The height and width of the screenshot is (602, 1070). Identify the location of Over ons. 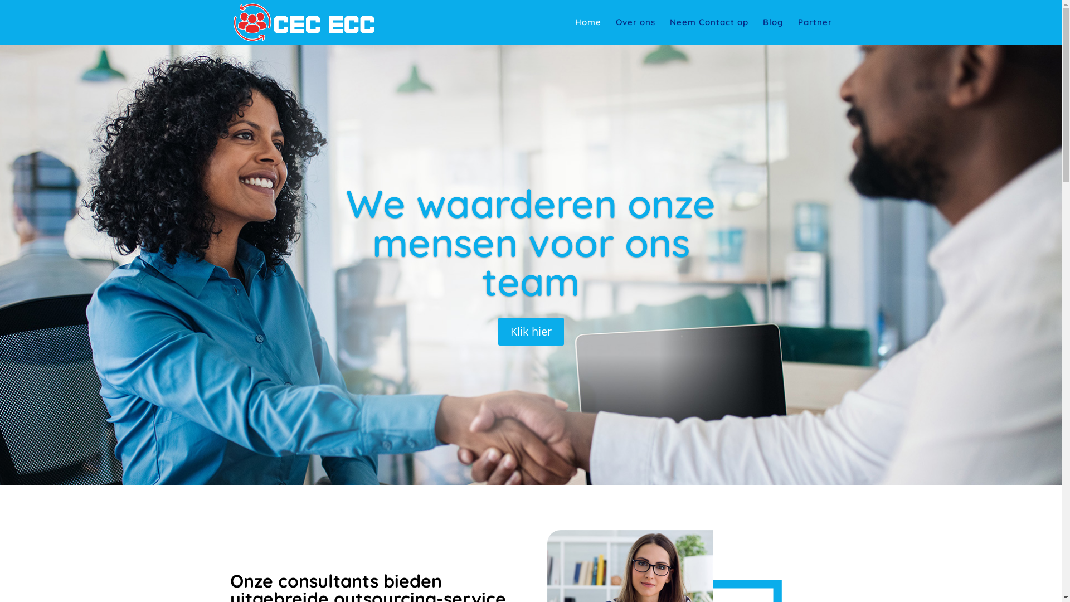
(635, 31).